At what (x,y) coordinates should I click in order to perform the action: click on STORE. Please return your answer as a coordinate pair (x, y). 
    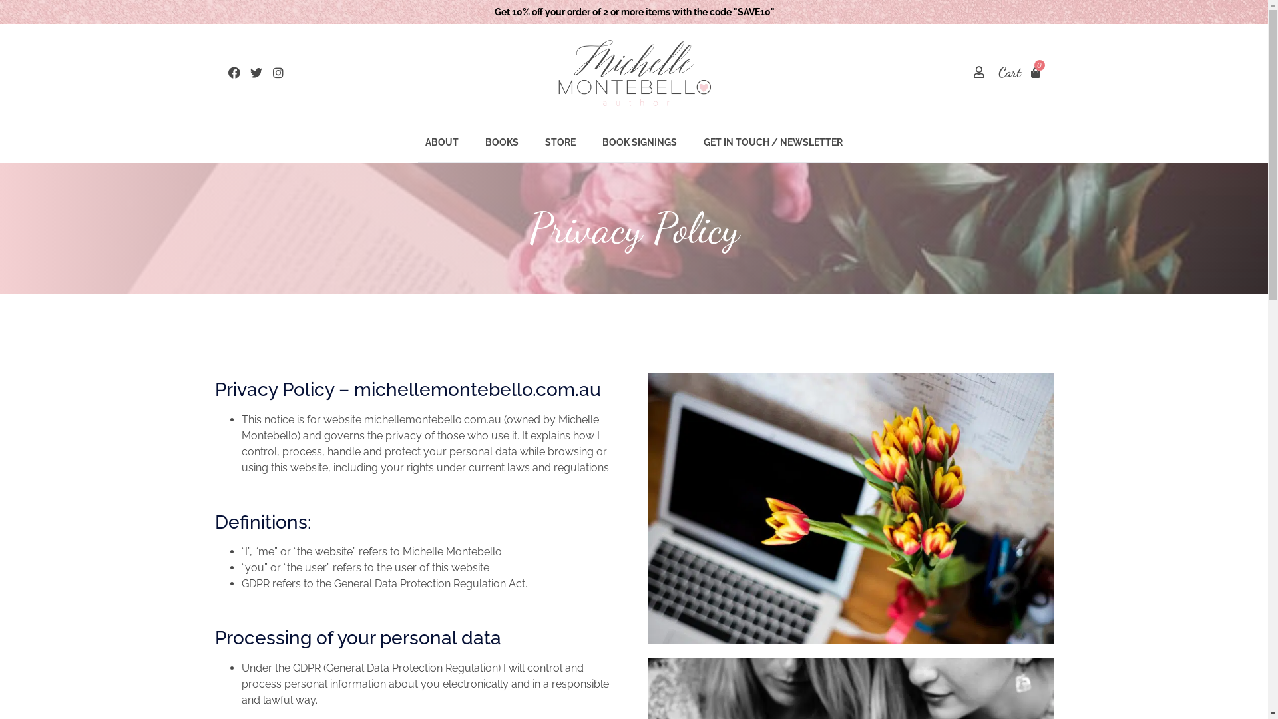
    Looking at the image, I should click on (560, 142).